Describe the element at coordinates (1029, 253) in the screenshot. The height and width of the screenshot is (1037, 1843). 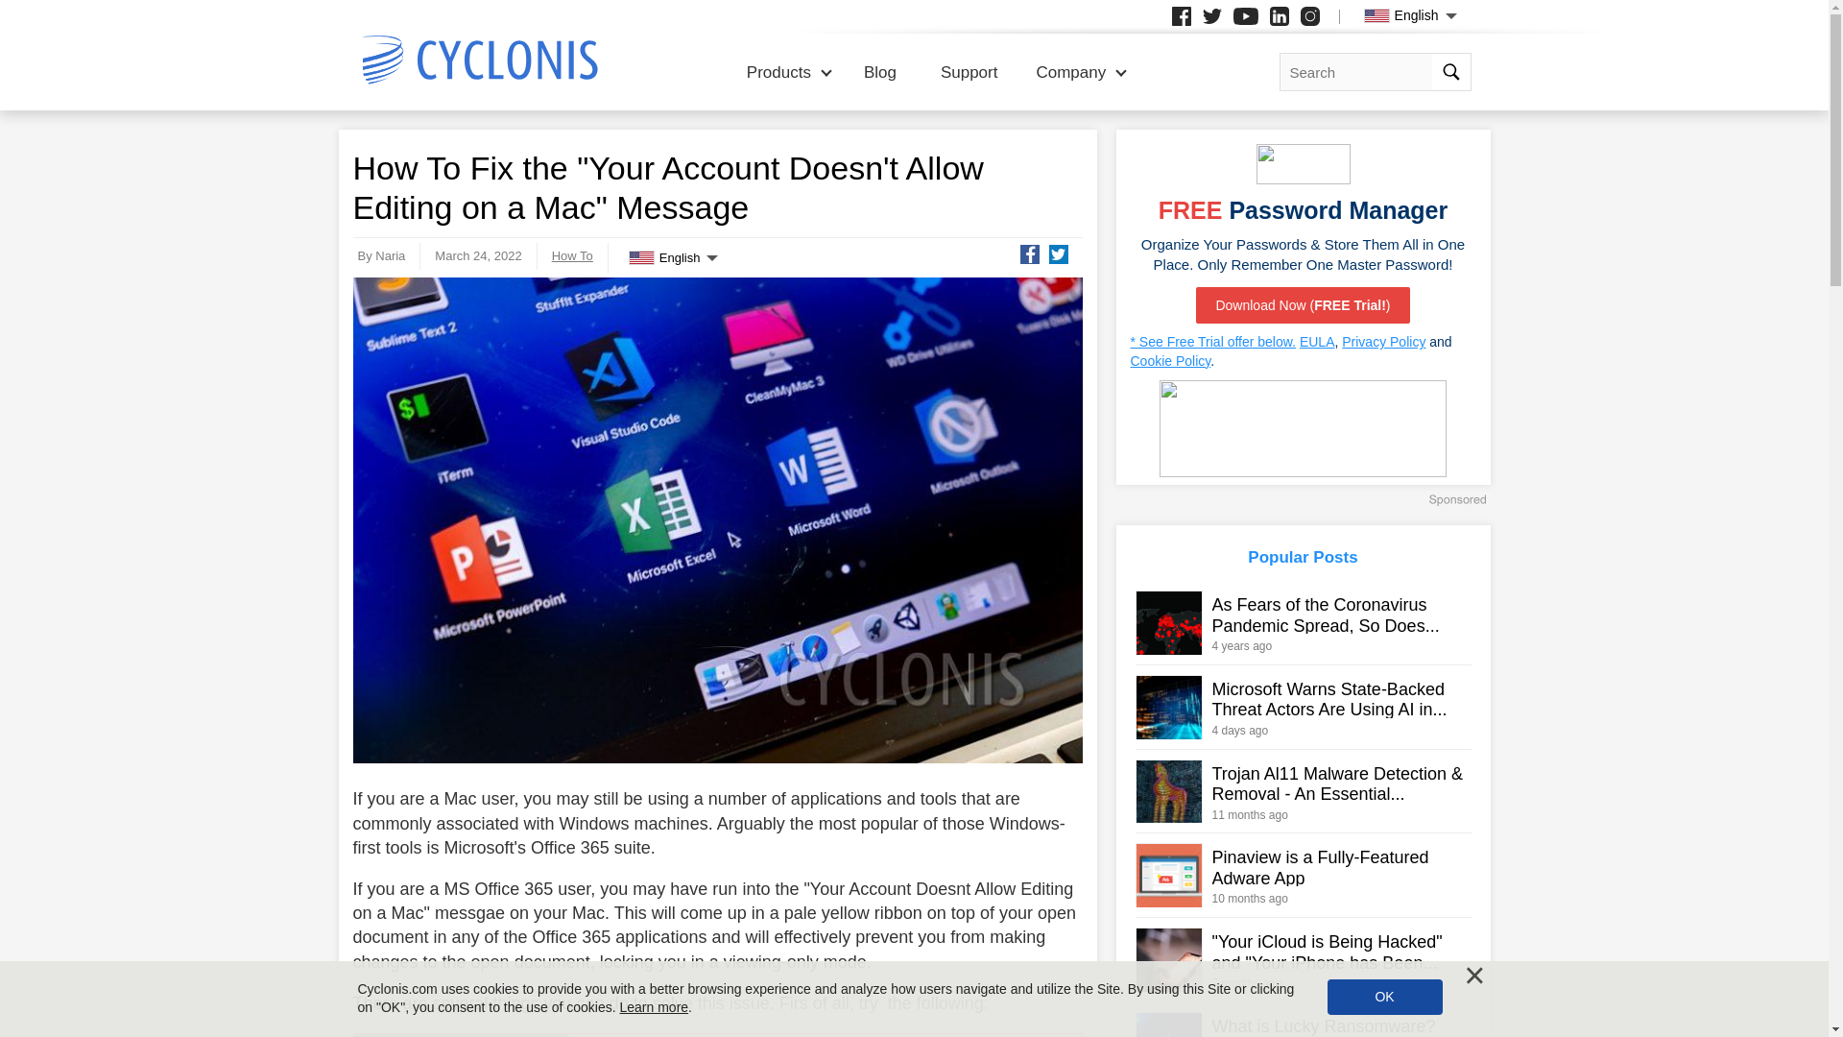
I see `Share on Facebook` at that location.